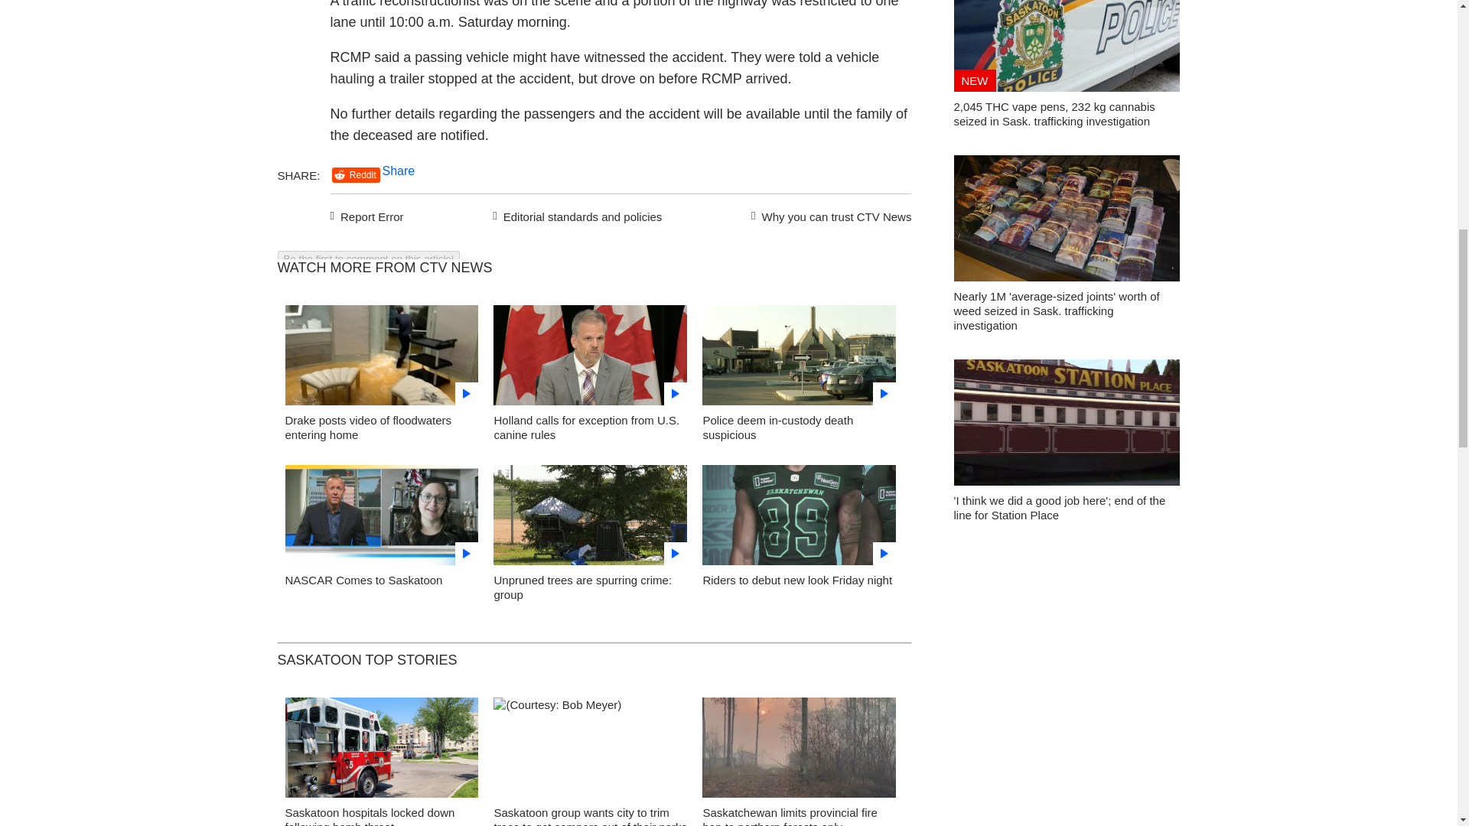  Describe the element at coordinates (586, 427) in the screenshot. I see `Holland calls for exception from U.S. canine rules` at that location.